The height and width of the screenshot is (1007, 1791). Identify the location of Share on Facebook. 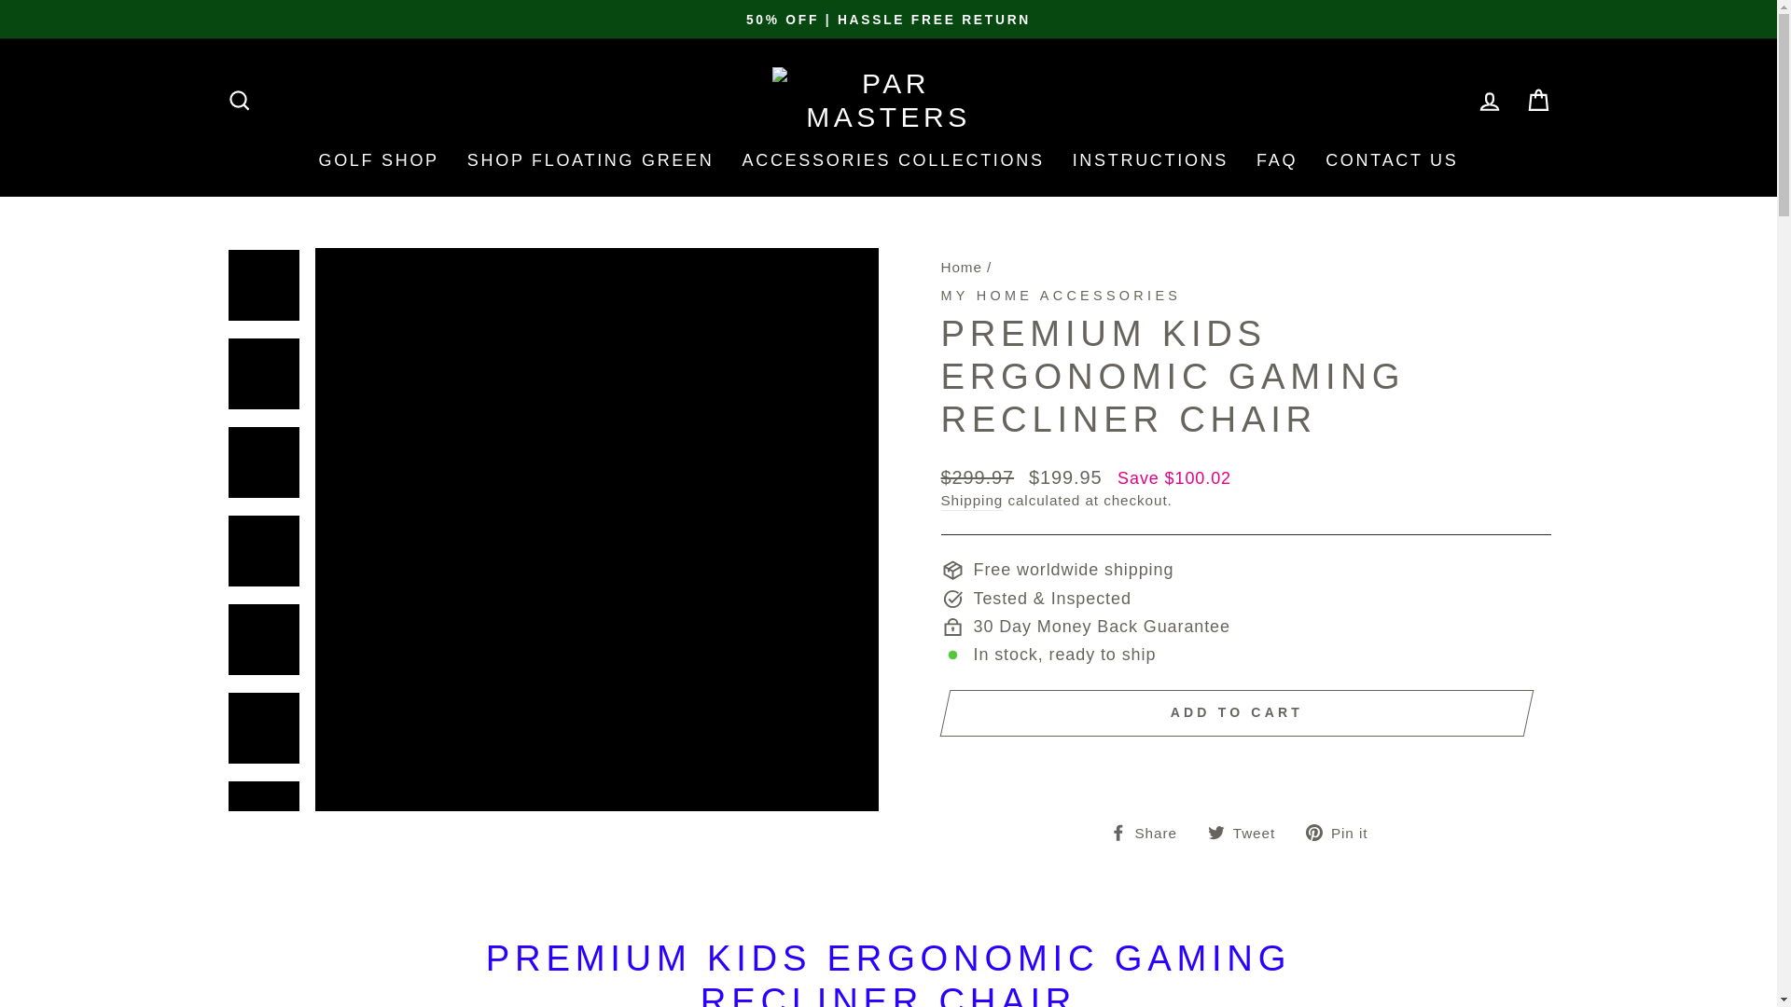
(1150, 832).